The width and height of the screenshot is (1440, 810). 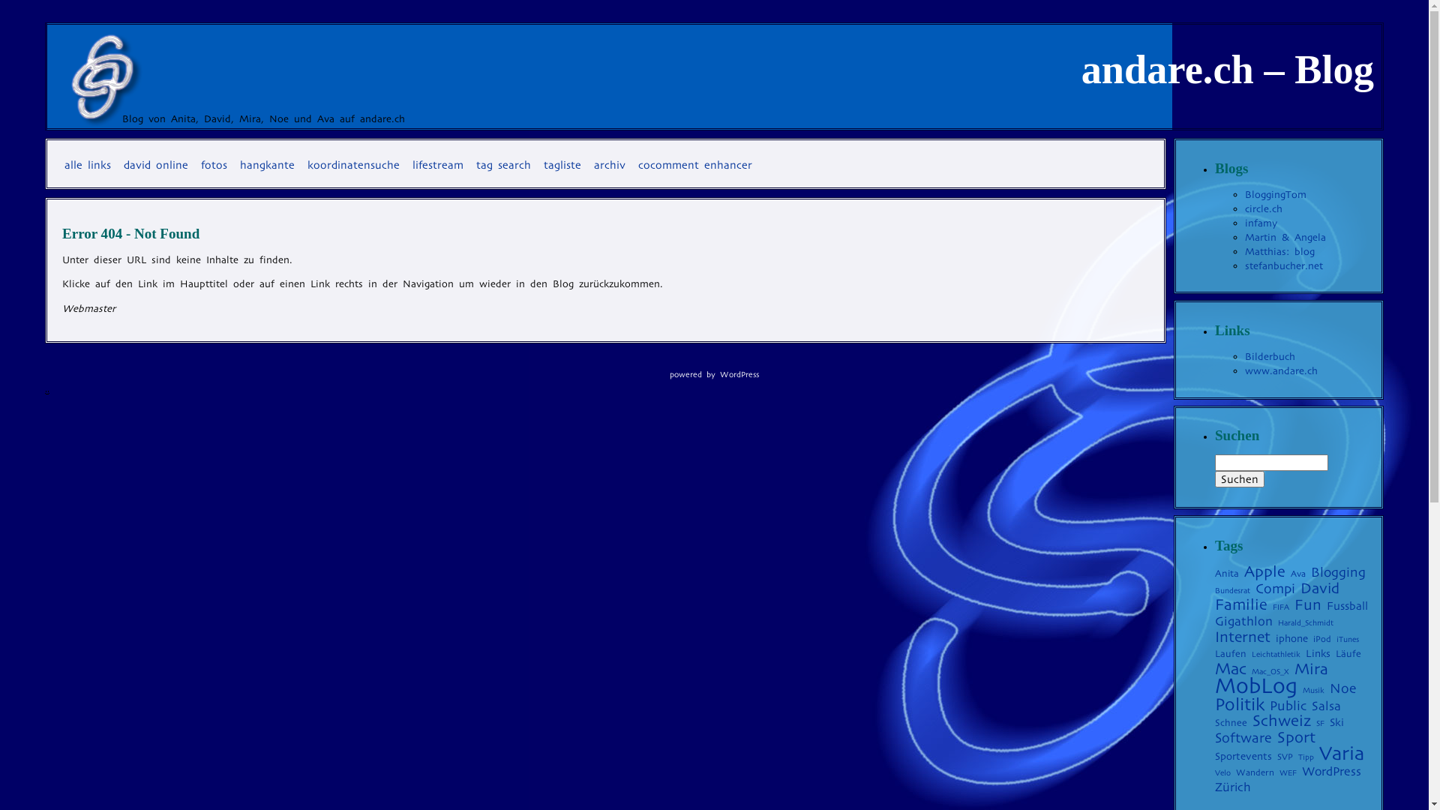 I want to click on Velo, so click(x=1222, y=772).